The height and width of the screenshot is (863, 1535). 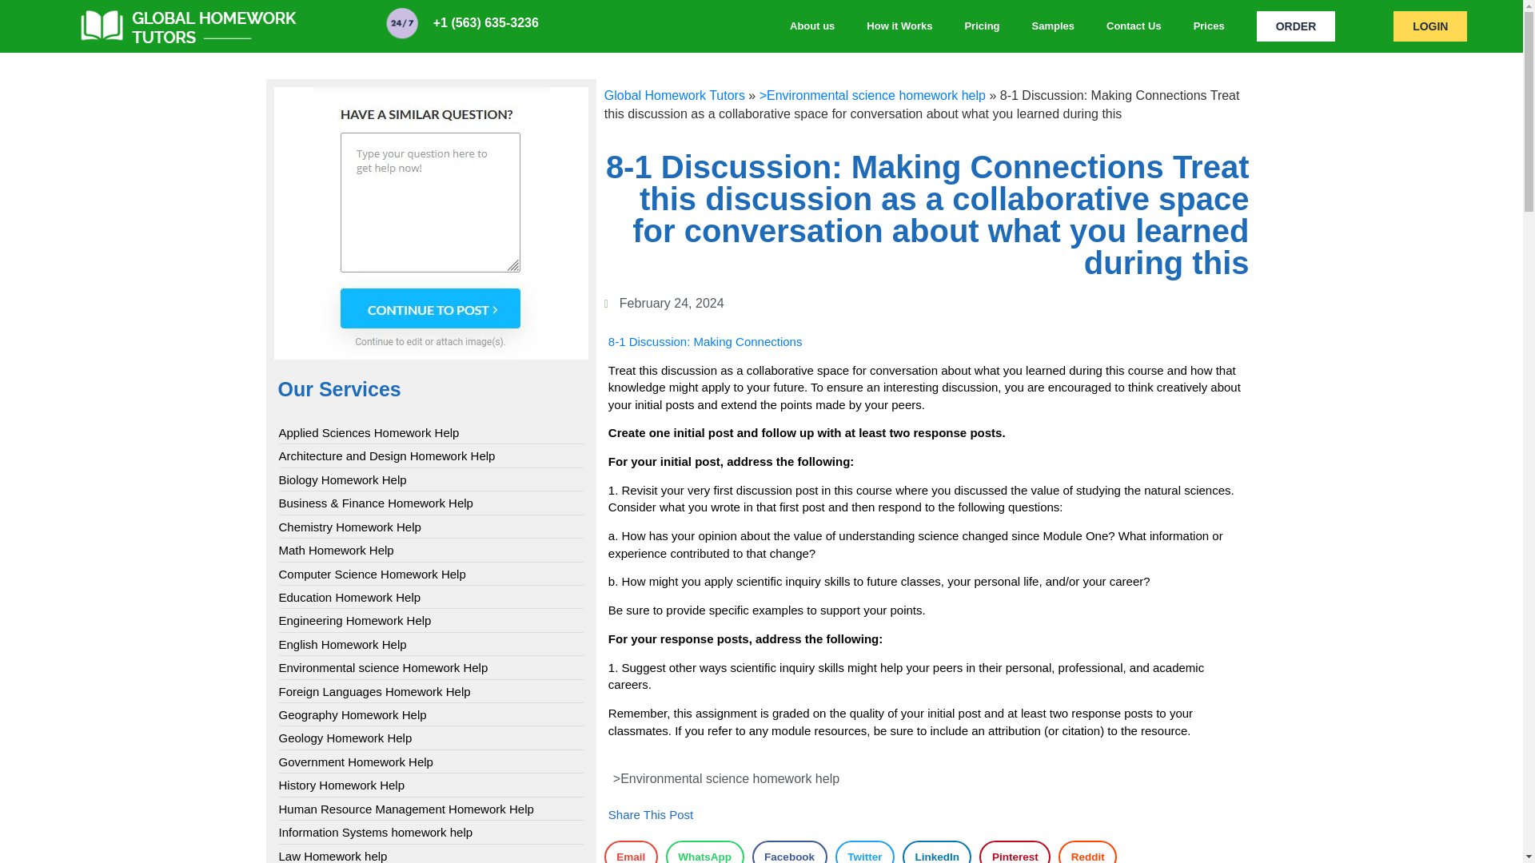 I want to click on Pricing, so click(x=982, y=26).